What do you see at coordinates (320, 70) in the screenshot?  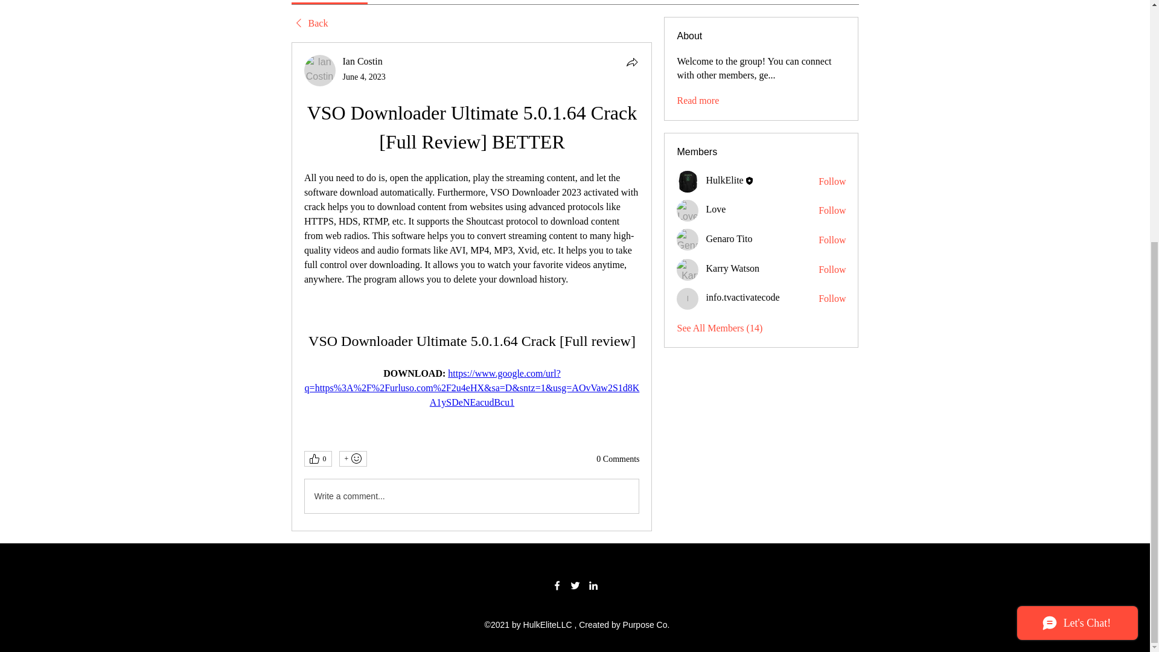 I see `Ian Costin` at bounding box center [320, 70].